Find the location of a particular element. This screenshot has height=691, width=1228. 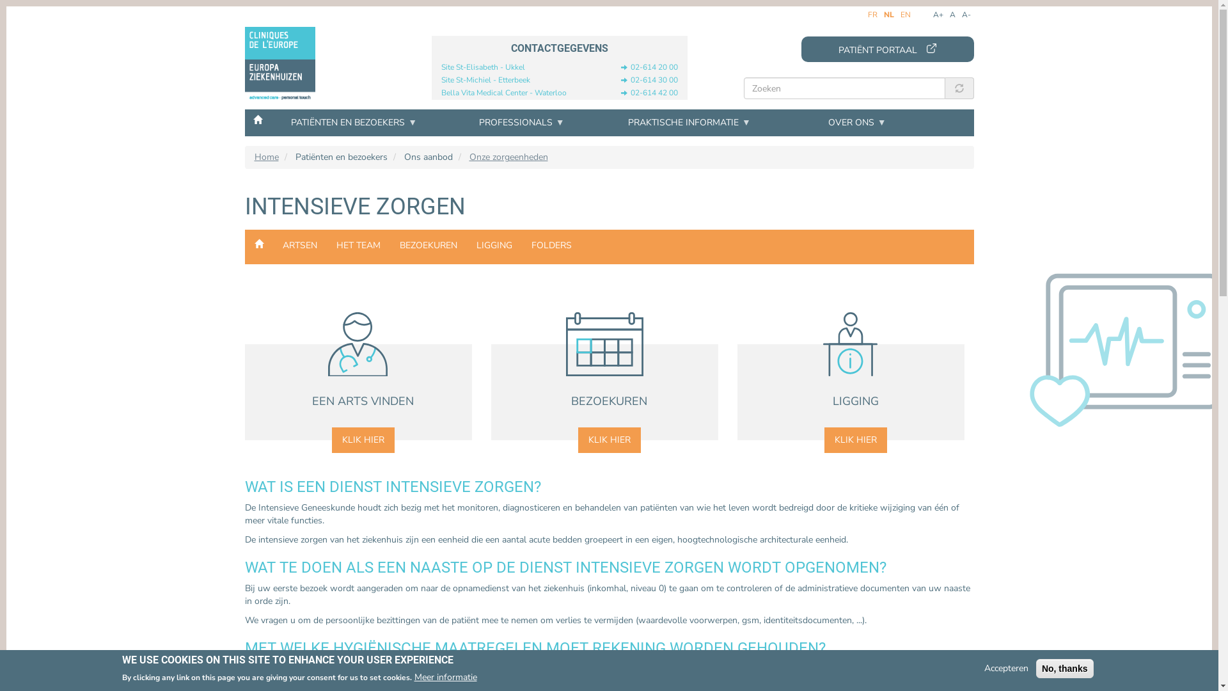

LIGGING is located at coordinates (494, 246).